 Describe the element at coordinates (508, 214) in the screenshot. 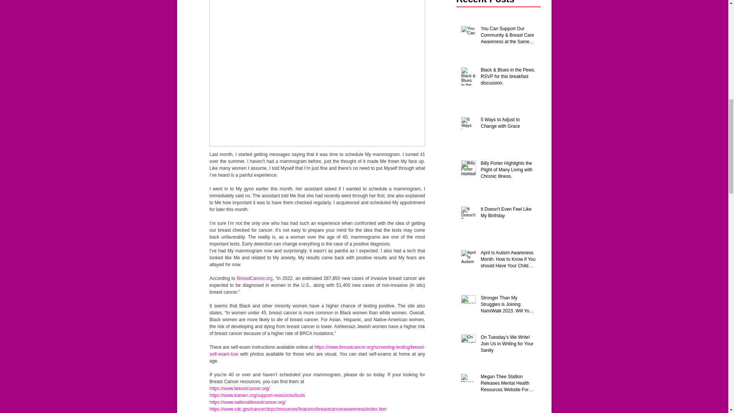

I see `It Doesn't Even Feel Like My Birthday` at that location.